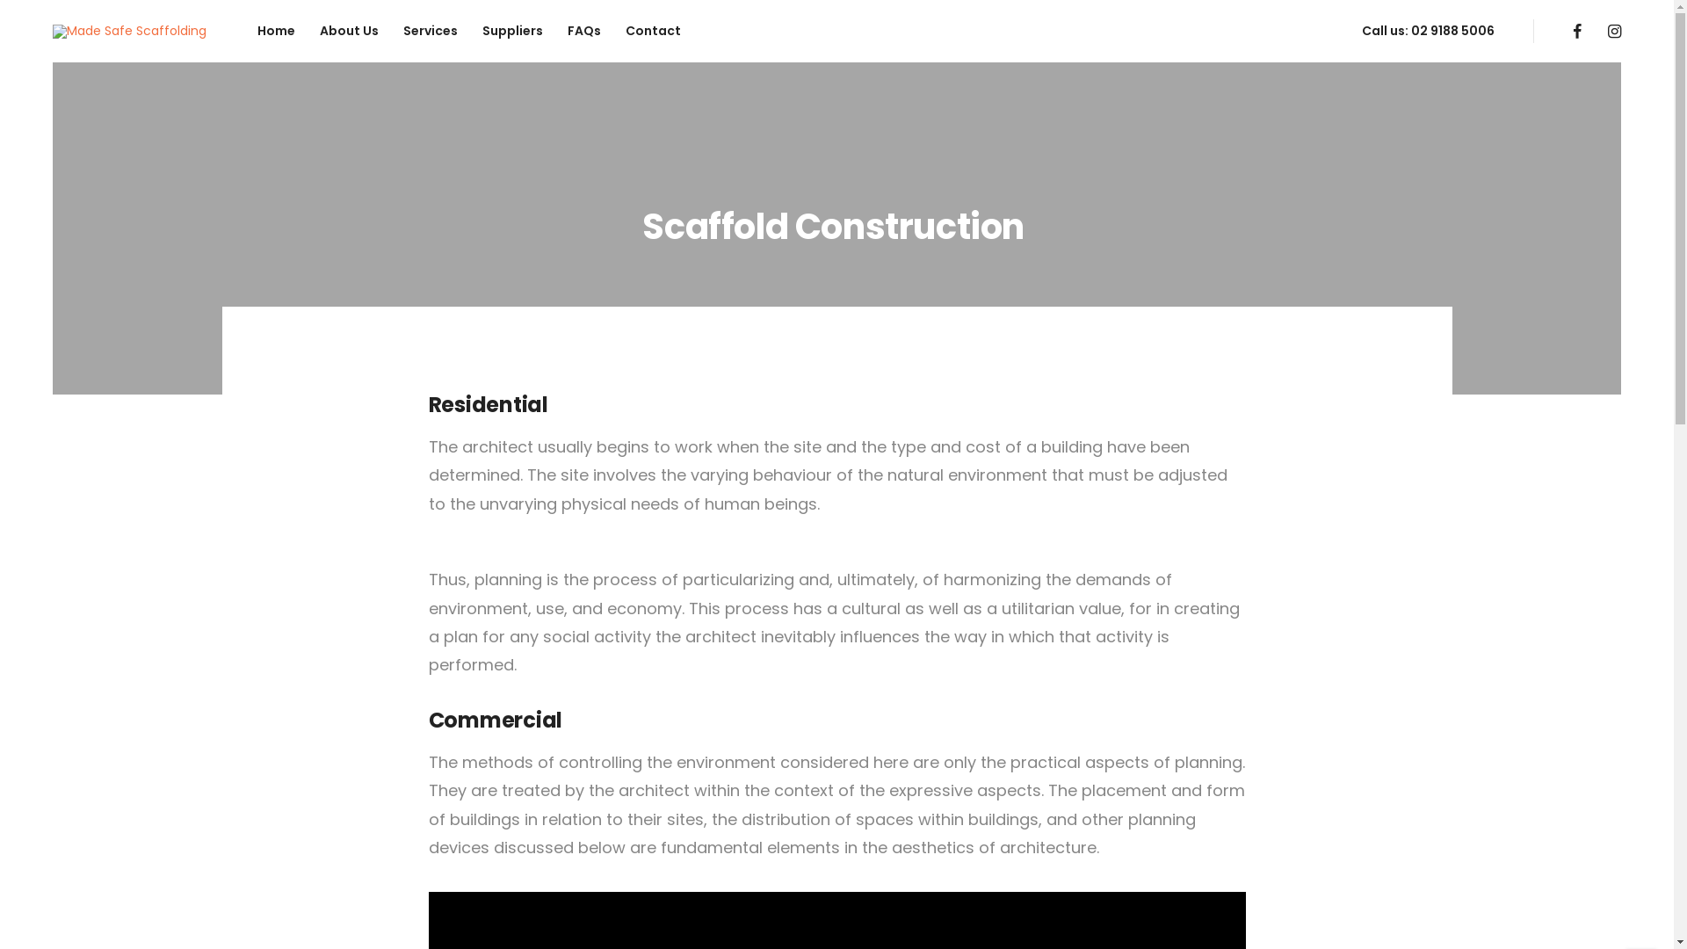  I want to click on Home, so click(276, 32).